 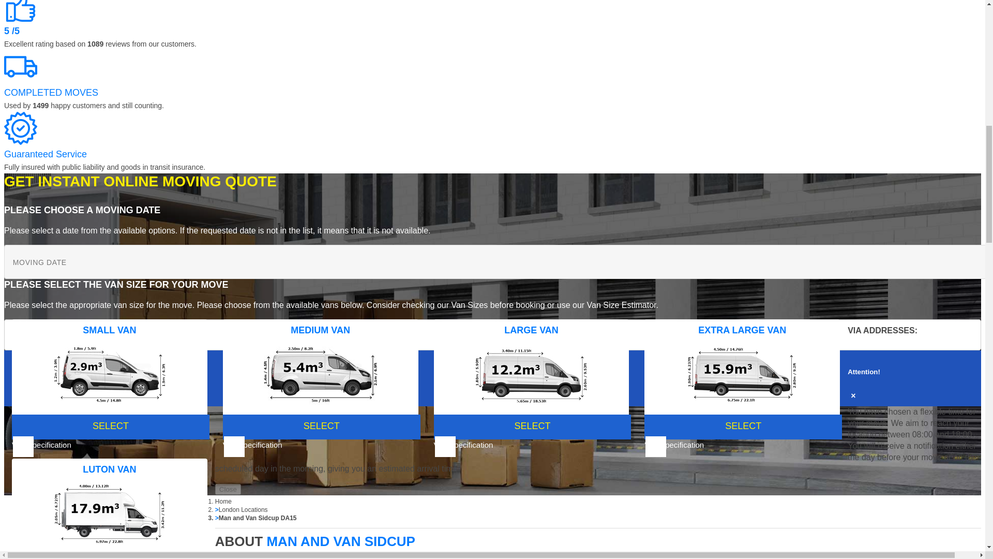 I want to click on Home, so click(x=223, y=502).